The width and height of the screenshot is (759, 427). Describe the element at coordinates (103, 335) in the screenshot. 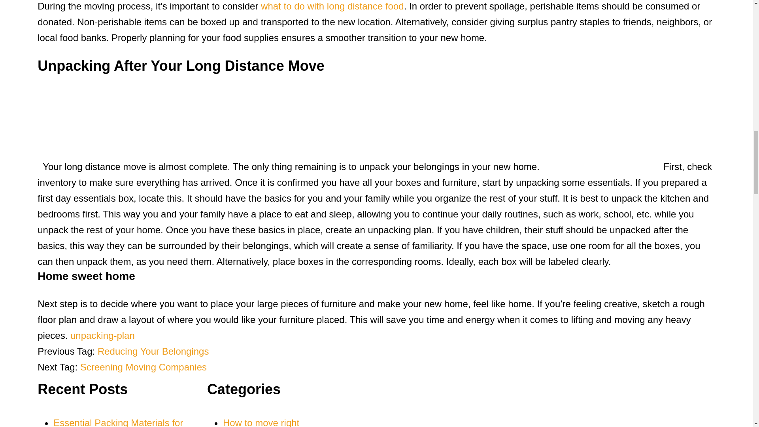

I see `unpacking-plan` at that location.